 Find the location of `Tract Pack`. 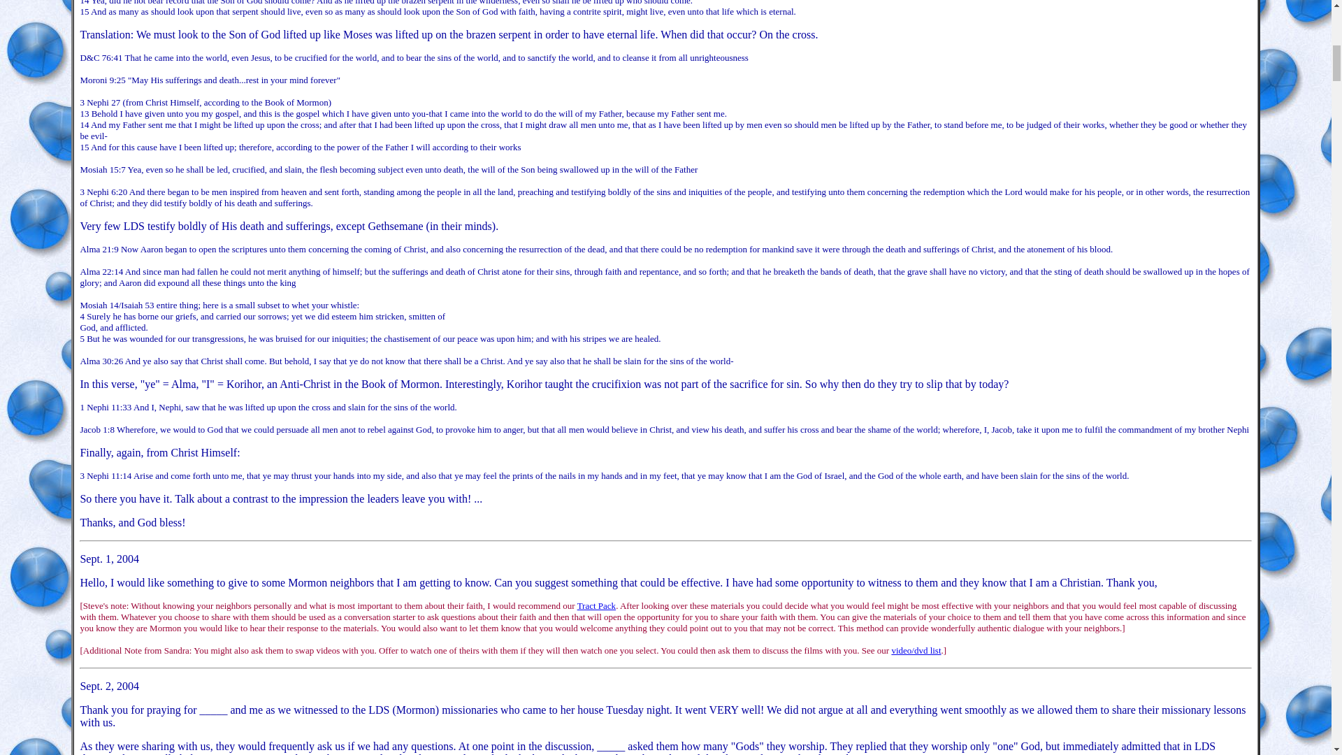

Tract Pack is located at coordinates (596, 605).